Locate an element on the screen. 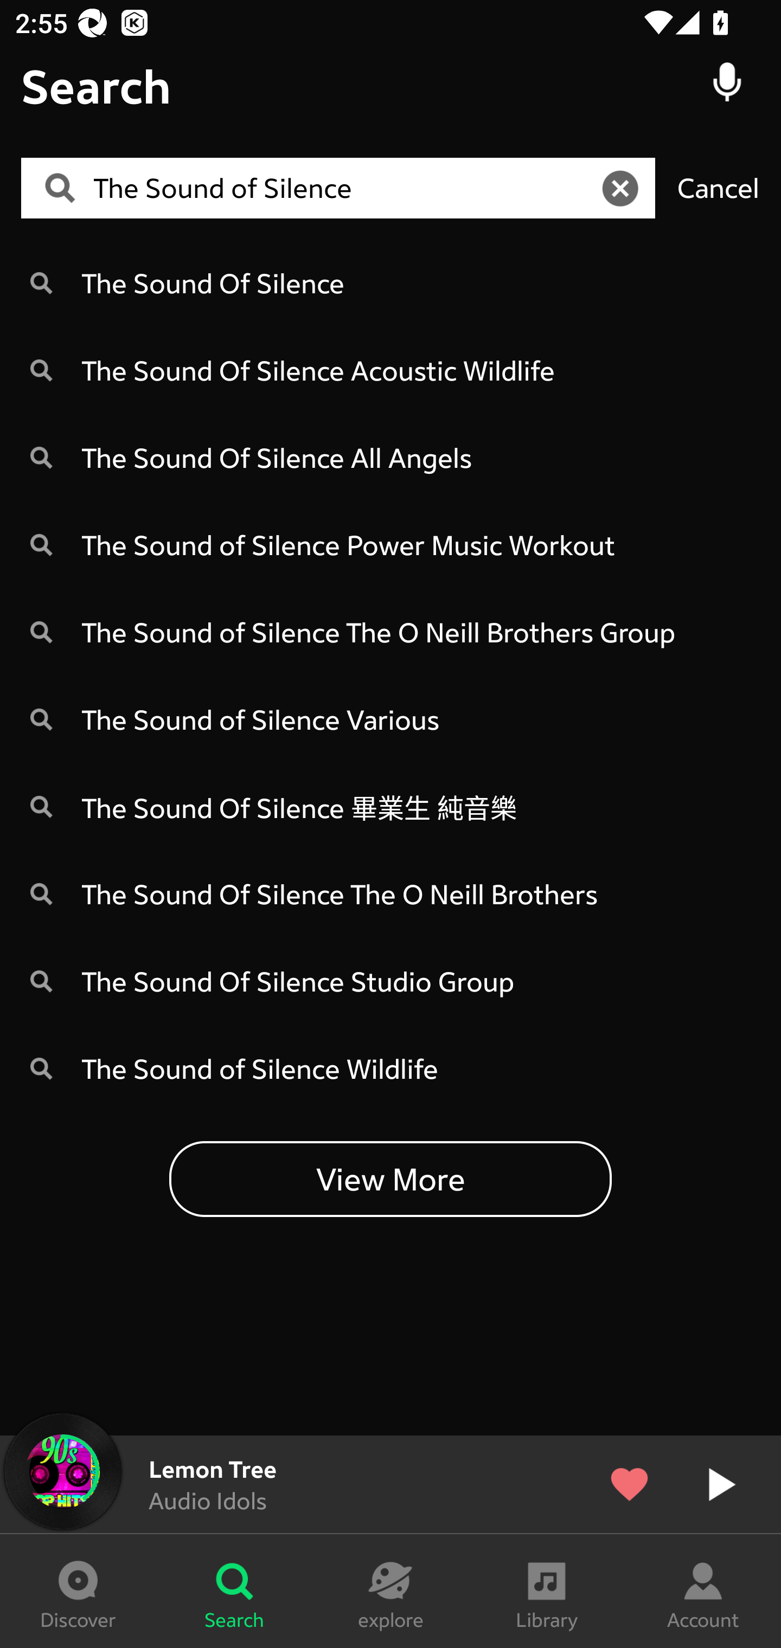 This screenshot has height=1648, width=781. The Sound of Silence The O Neill Brothers Group is located at coordinates (390, 632).